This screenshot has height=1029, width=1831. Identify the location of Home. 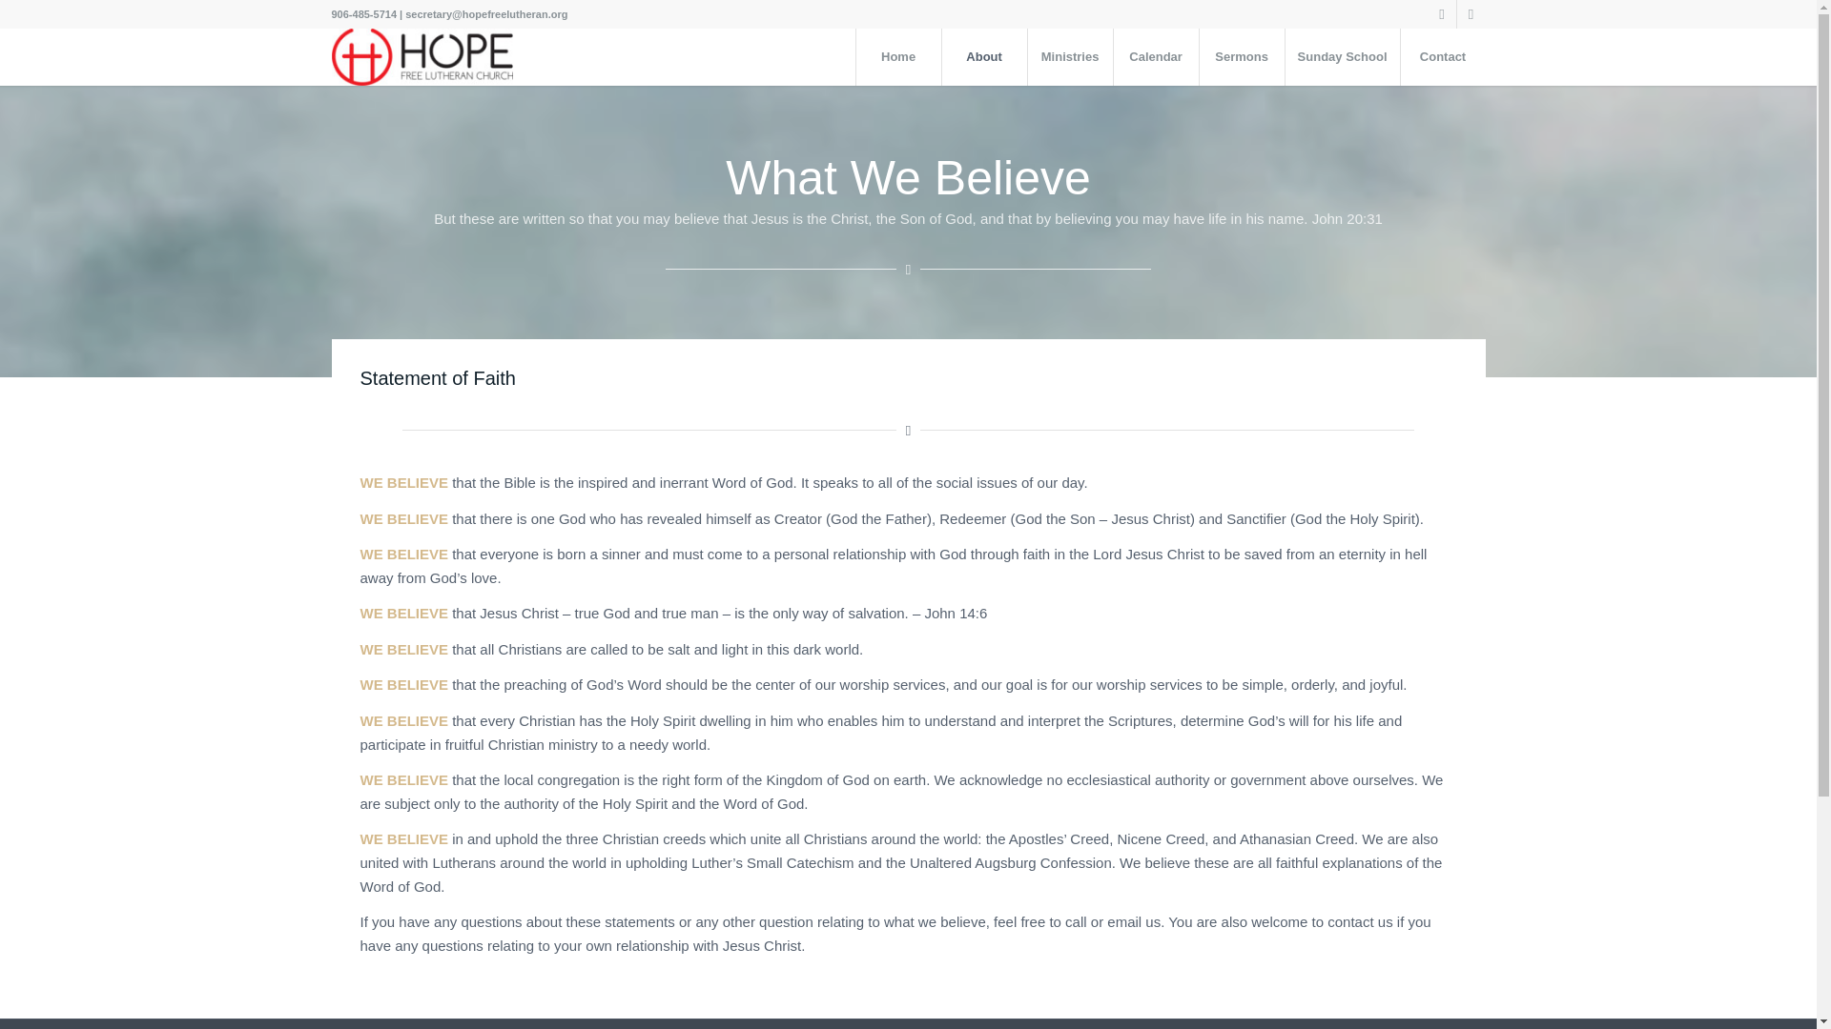
(897, 57).